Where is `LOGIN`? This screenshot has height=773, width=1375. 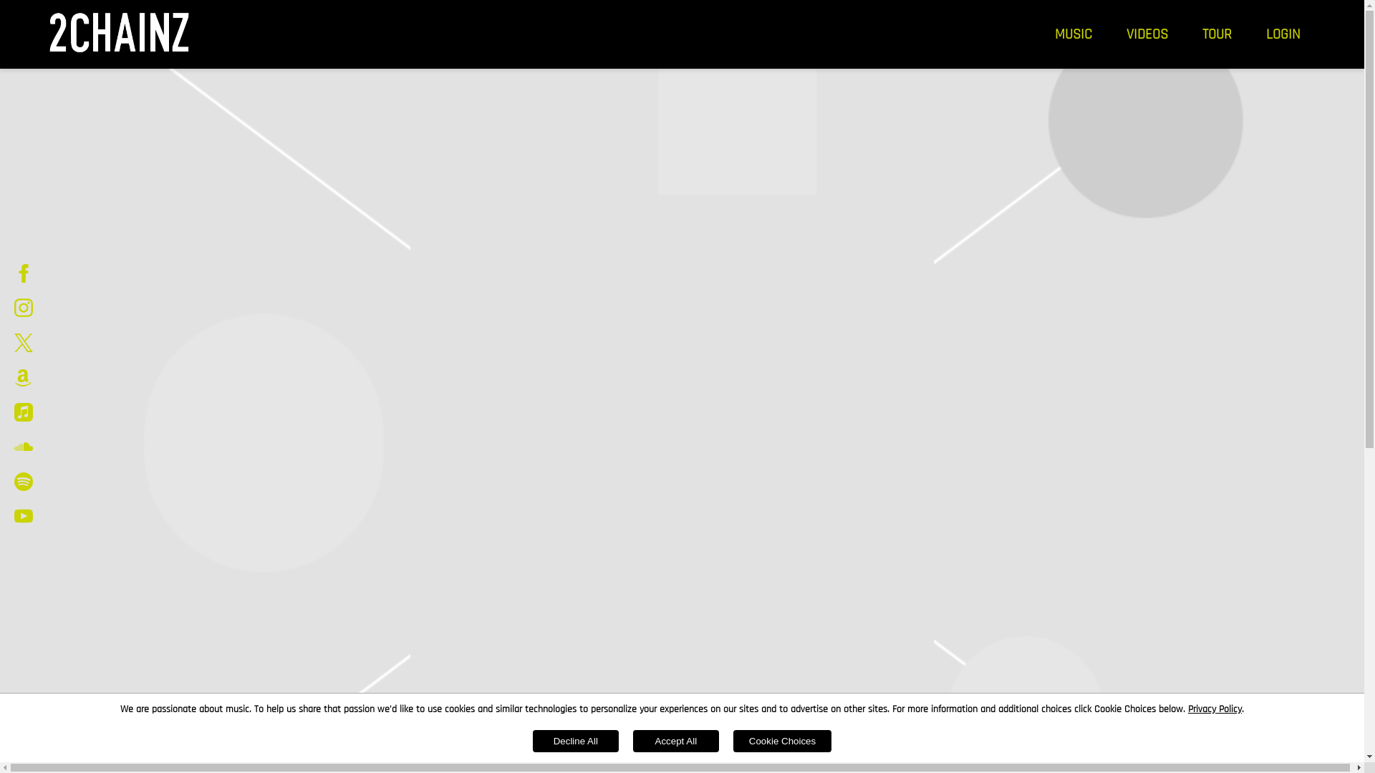
LOGIN is located at coordinates (1283, 34).